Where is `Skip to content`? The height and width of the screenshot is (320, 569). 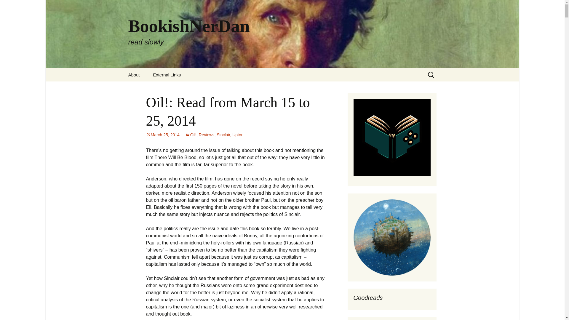
Skip to content is located at coordinates (7, 6).